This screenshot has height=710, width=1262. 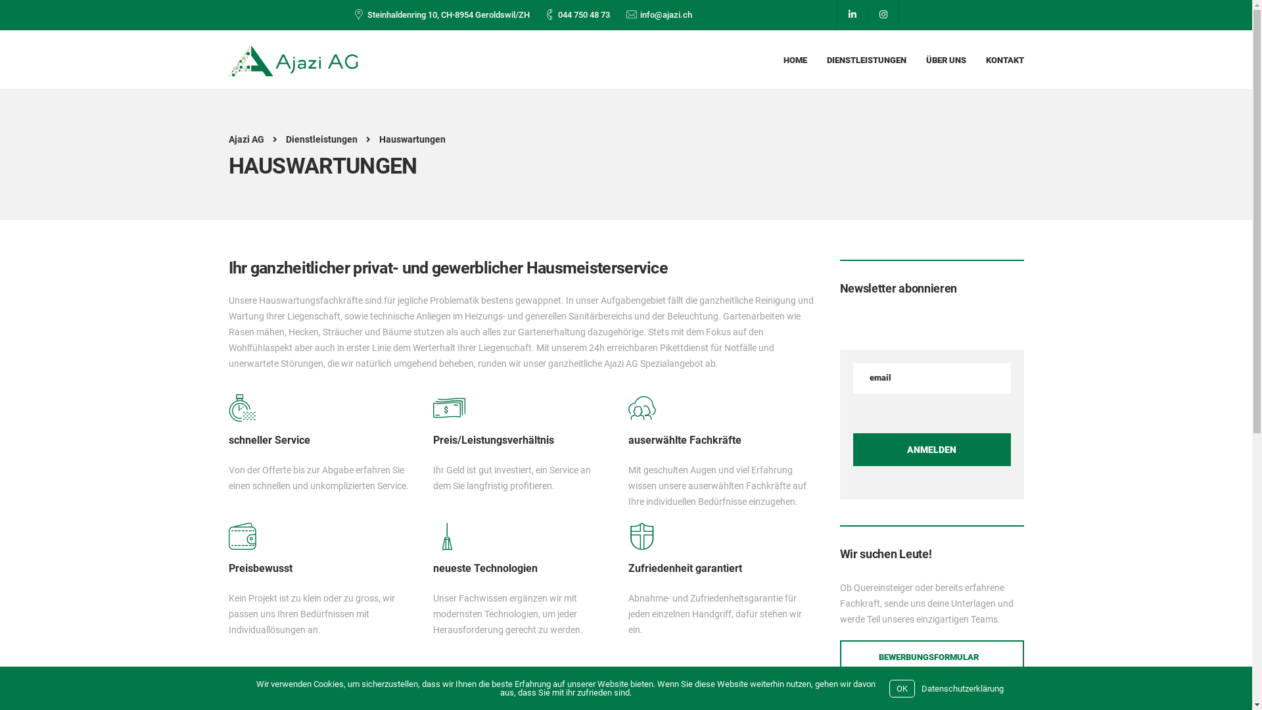 What do you see at coordinates (866, 59) in the screenshot?
I see `DIENSTLEISTUNGEN` at bounding box center [866, 59].